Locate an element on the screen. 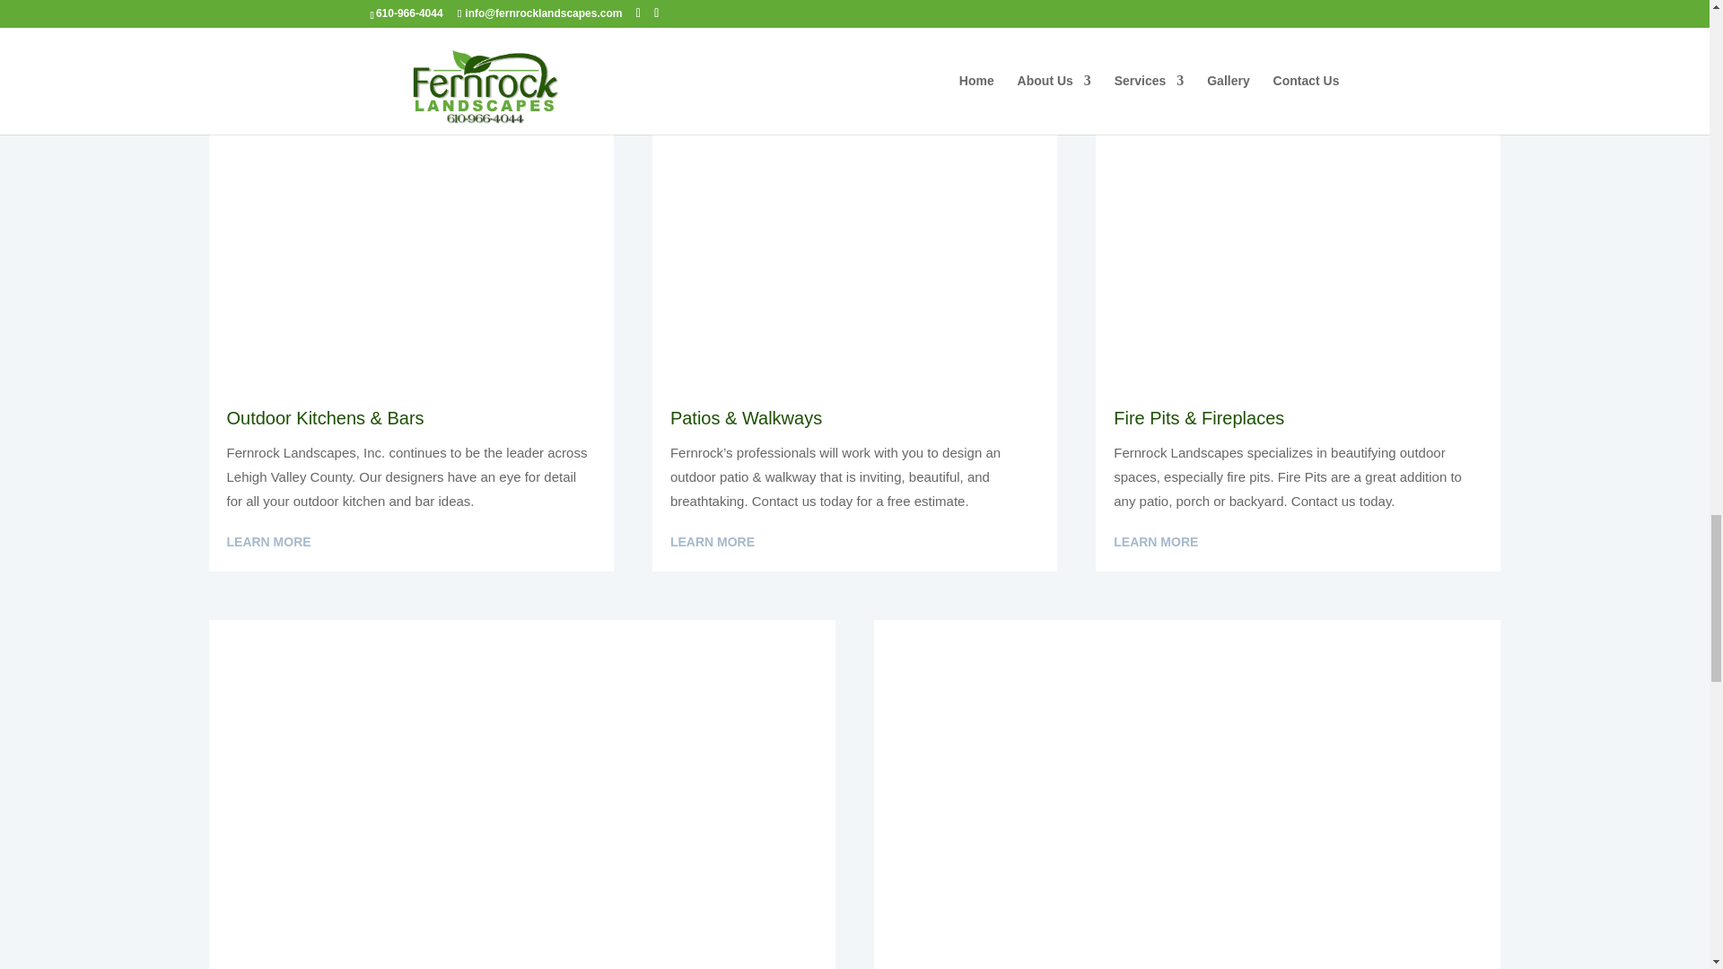 The image size is (1723, 969). Walkway Installation is located at coordinates (854, 241).